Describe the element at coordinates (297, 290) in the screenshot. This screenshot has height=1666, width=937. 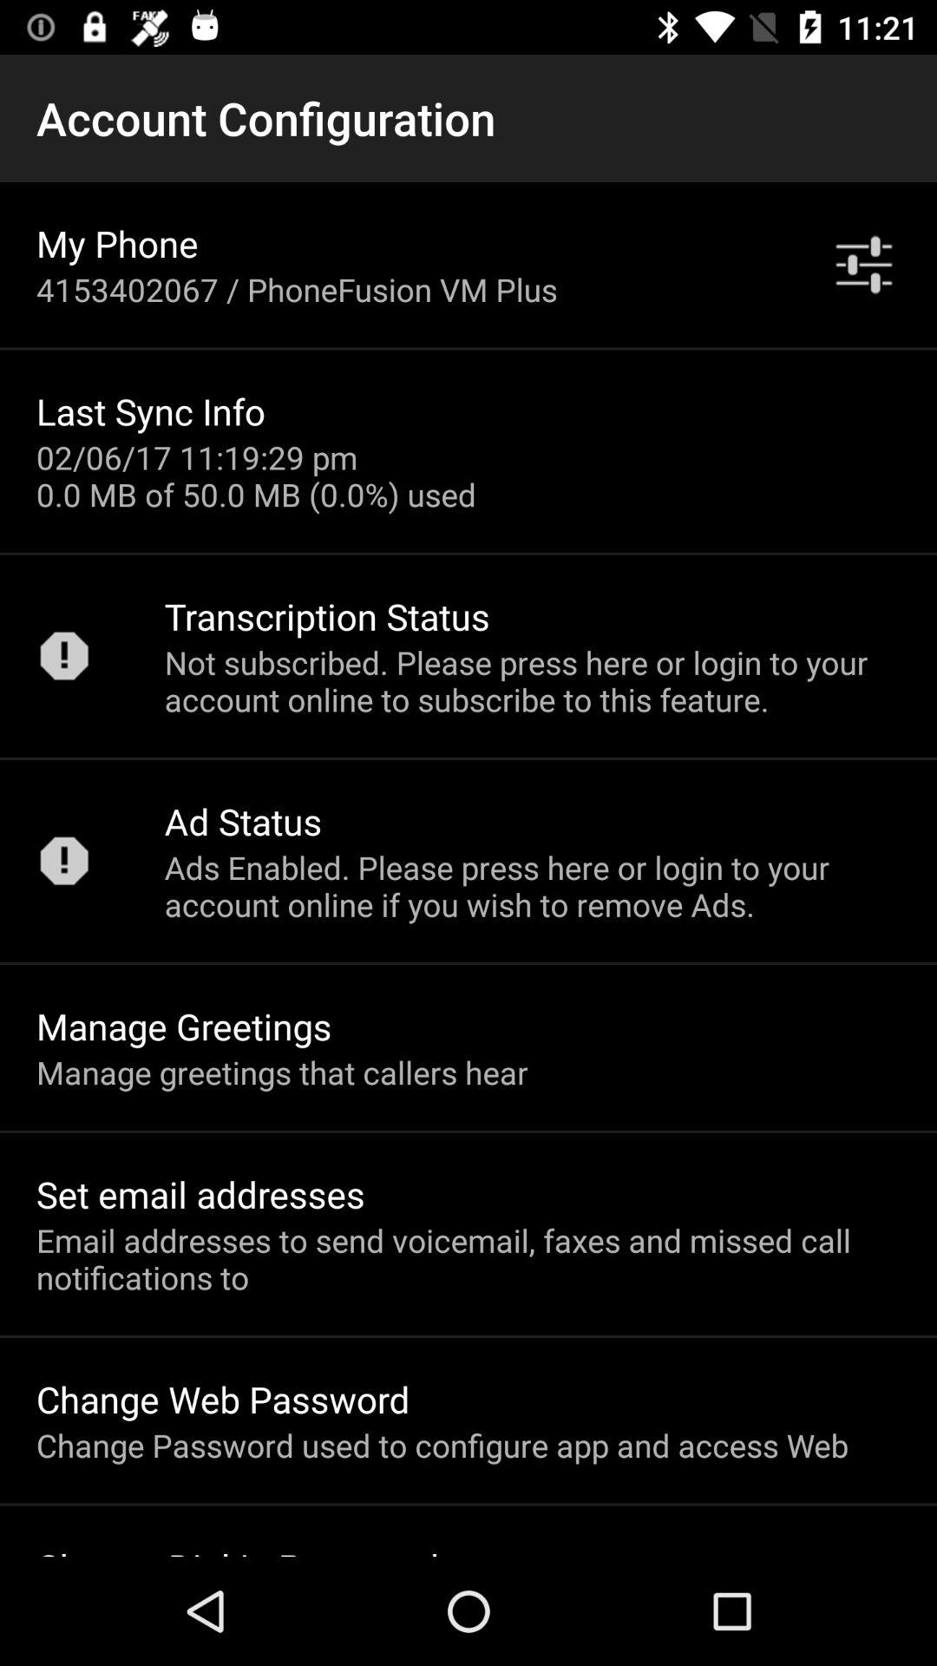
I see `turn off 4153402067 phonefusion vm item` at that location.